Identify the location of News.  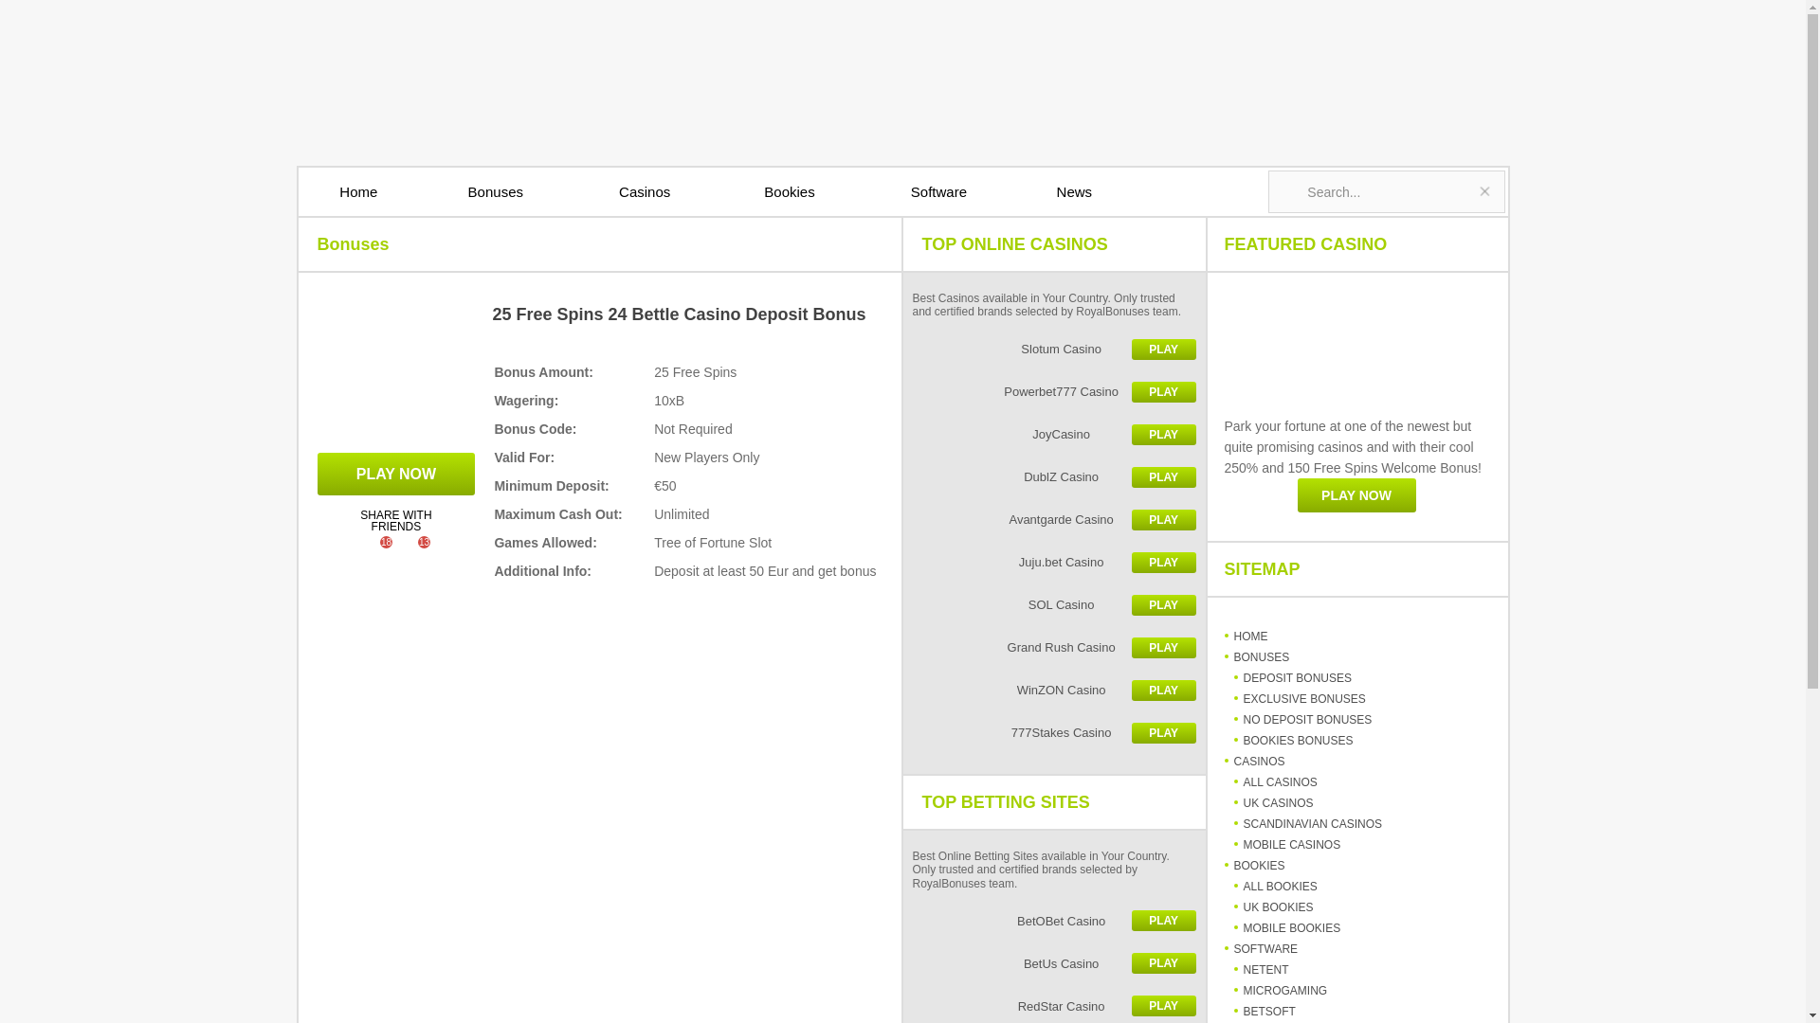
(1073, 191).